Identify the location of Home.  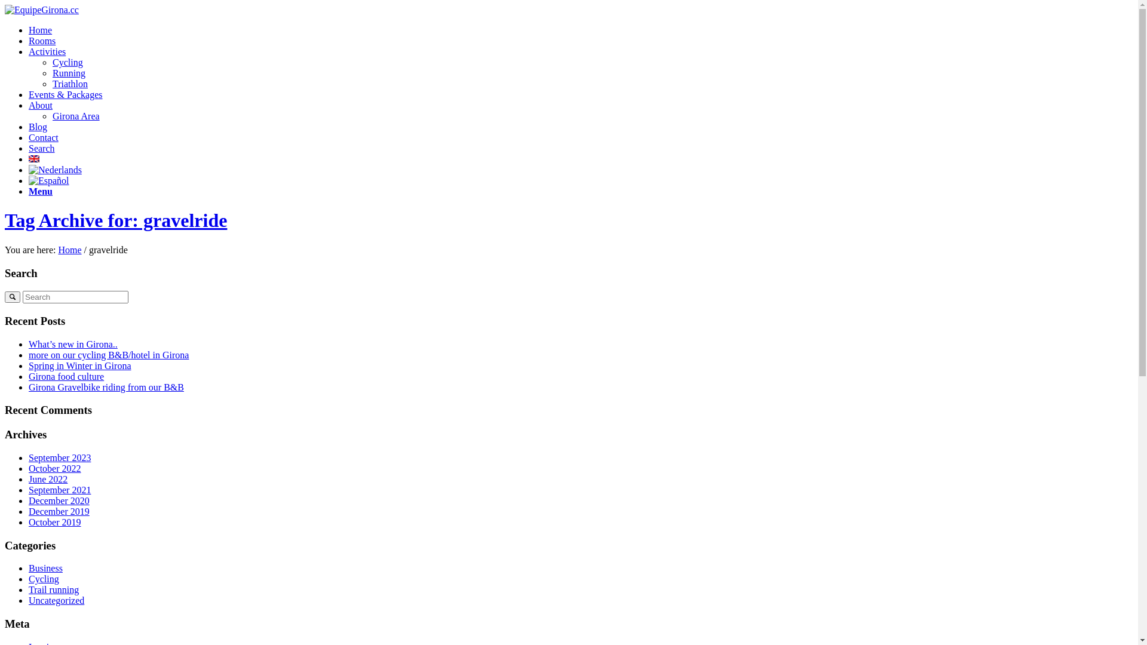
(69, 250).